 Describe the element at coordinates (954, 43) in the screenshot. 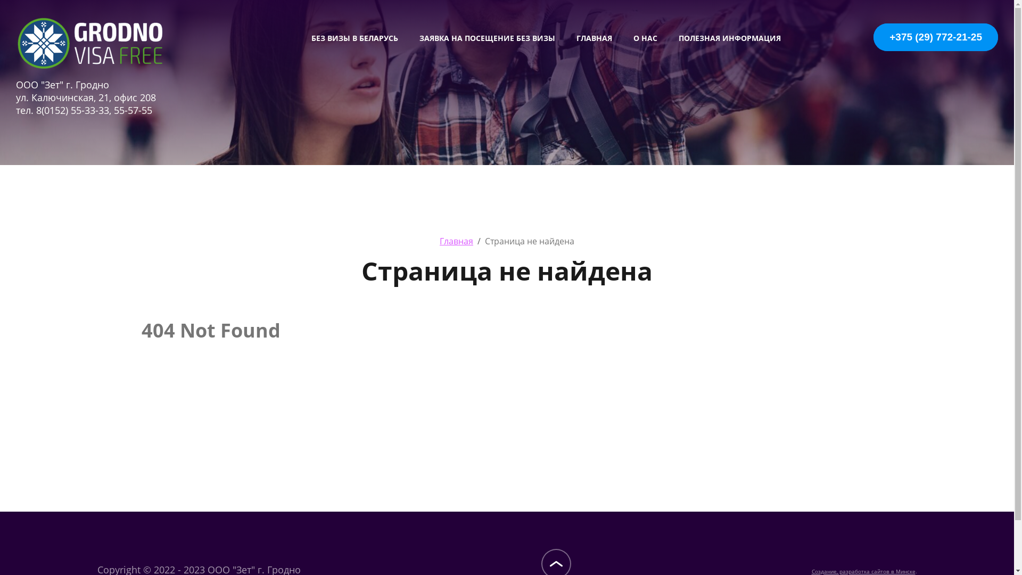

I see `+375 (29) 772-21-25` at that location.